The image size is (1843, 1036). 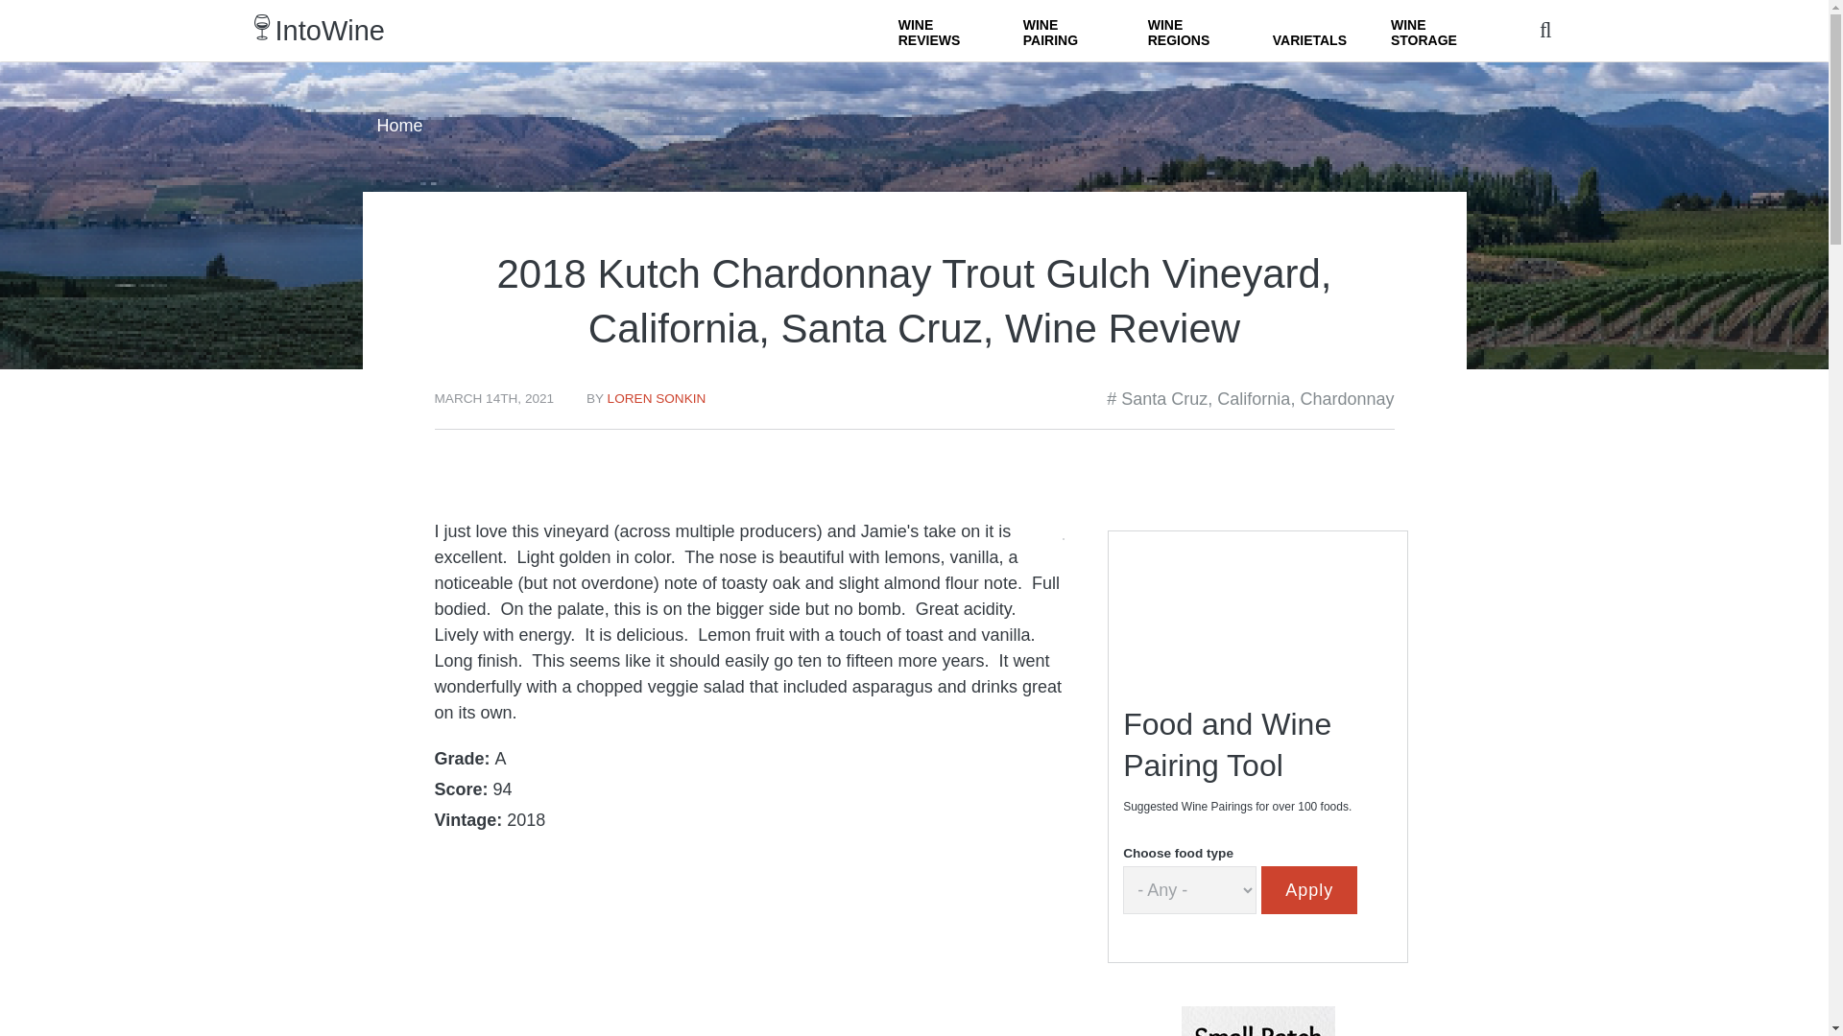 I want to click on WINE STORAGE, so click(x=1430, y=31).